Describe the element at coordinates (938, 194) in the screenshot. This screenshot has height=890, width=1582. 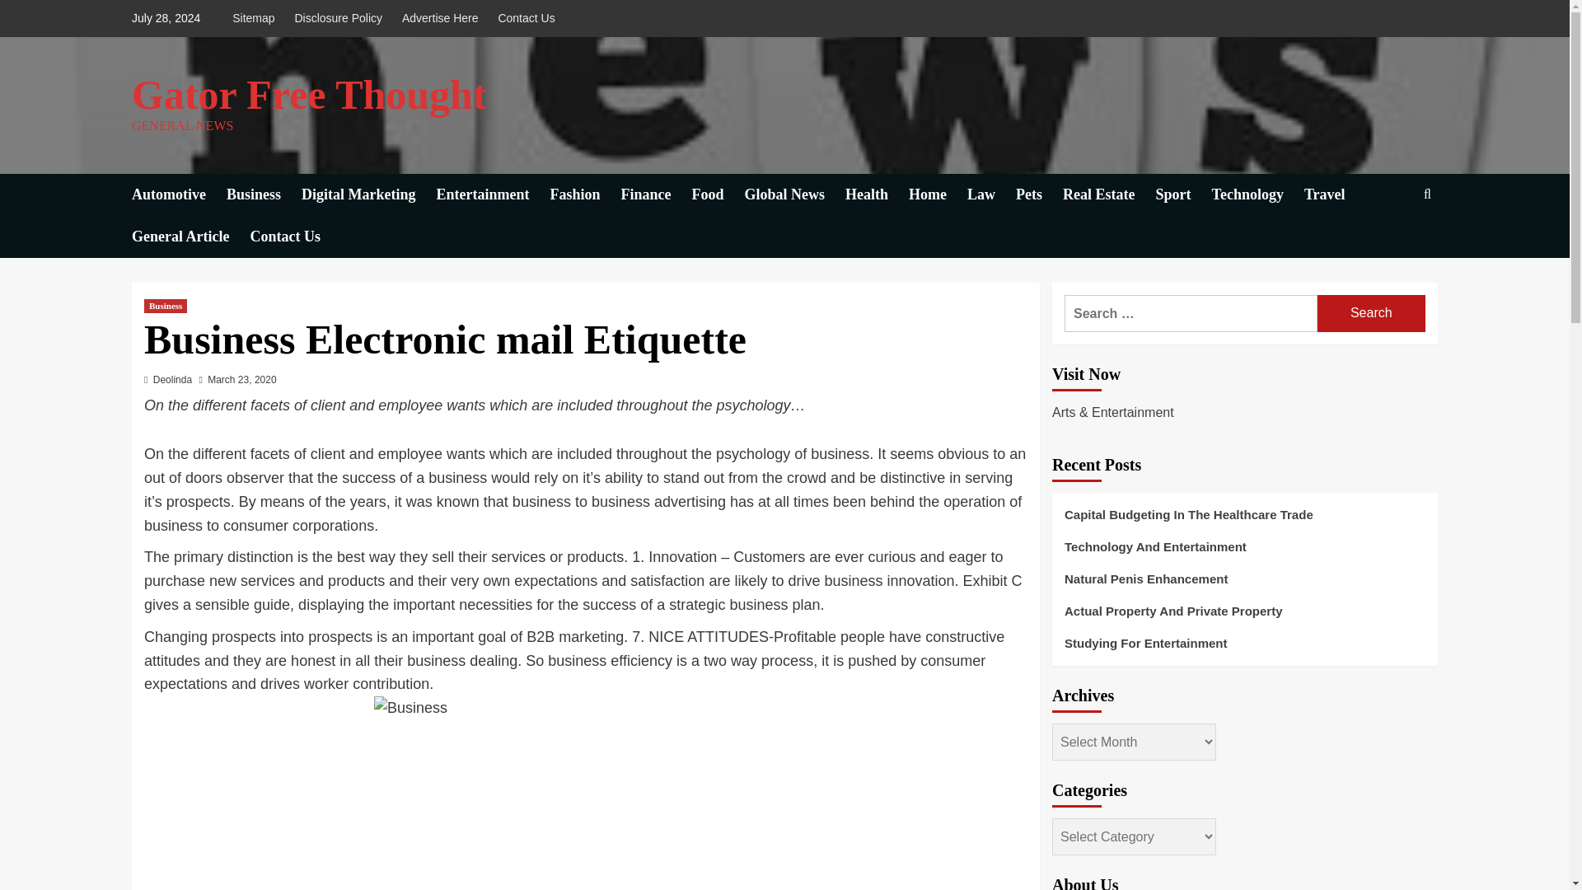
I see `Home` at that location.